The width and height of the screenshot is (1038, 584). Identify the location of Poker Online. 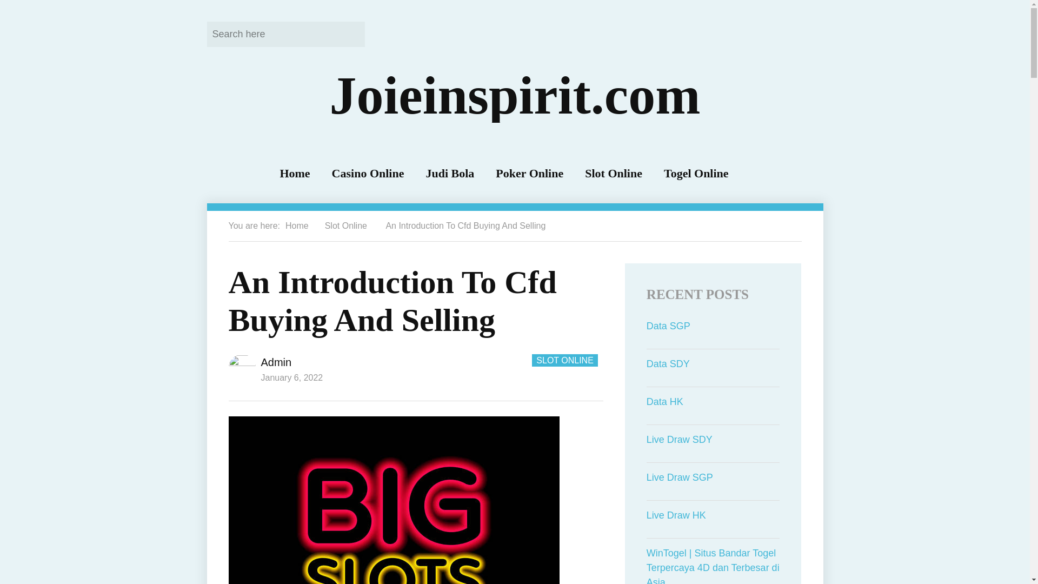
(530, 173).